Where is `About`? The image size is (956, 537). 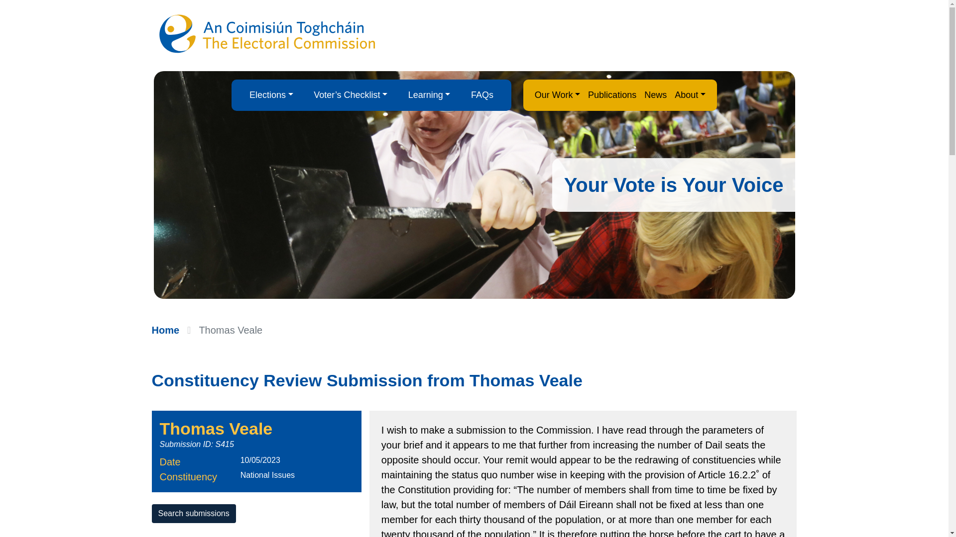 About is located at coordinates (690, 94).